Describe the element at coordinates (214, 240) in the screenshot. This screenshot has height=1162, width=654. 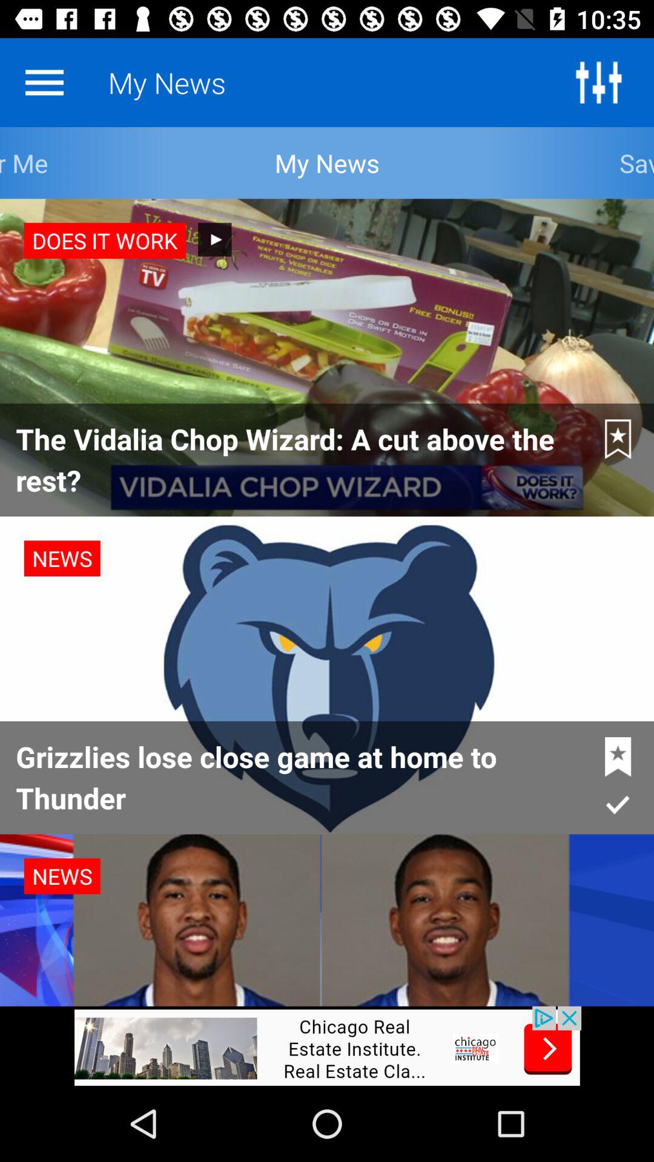
I see `select play button beside does it work` at that location.